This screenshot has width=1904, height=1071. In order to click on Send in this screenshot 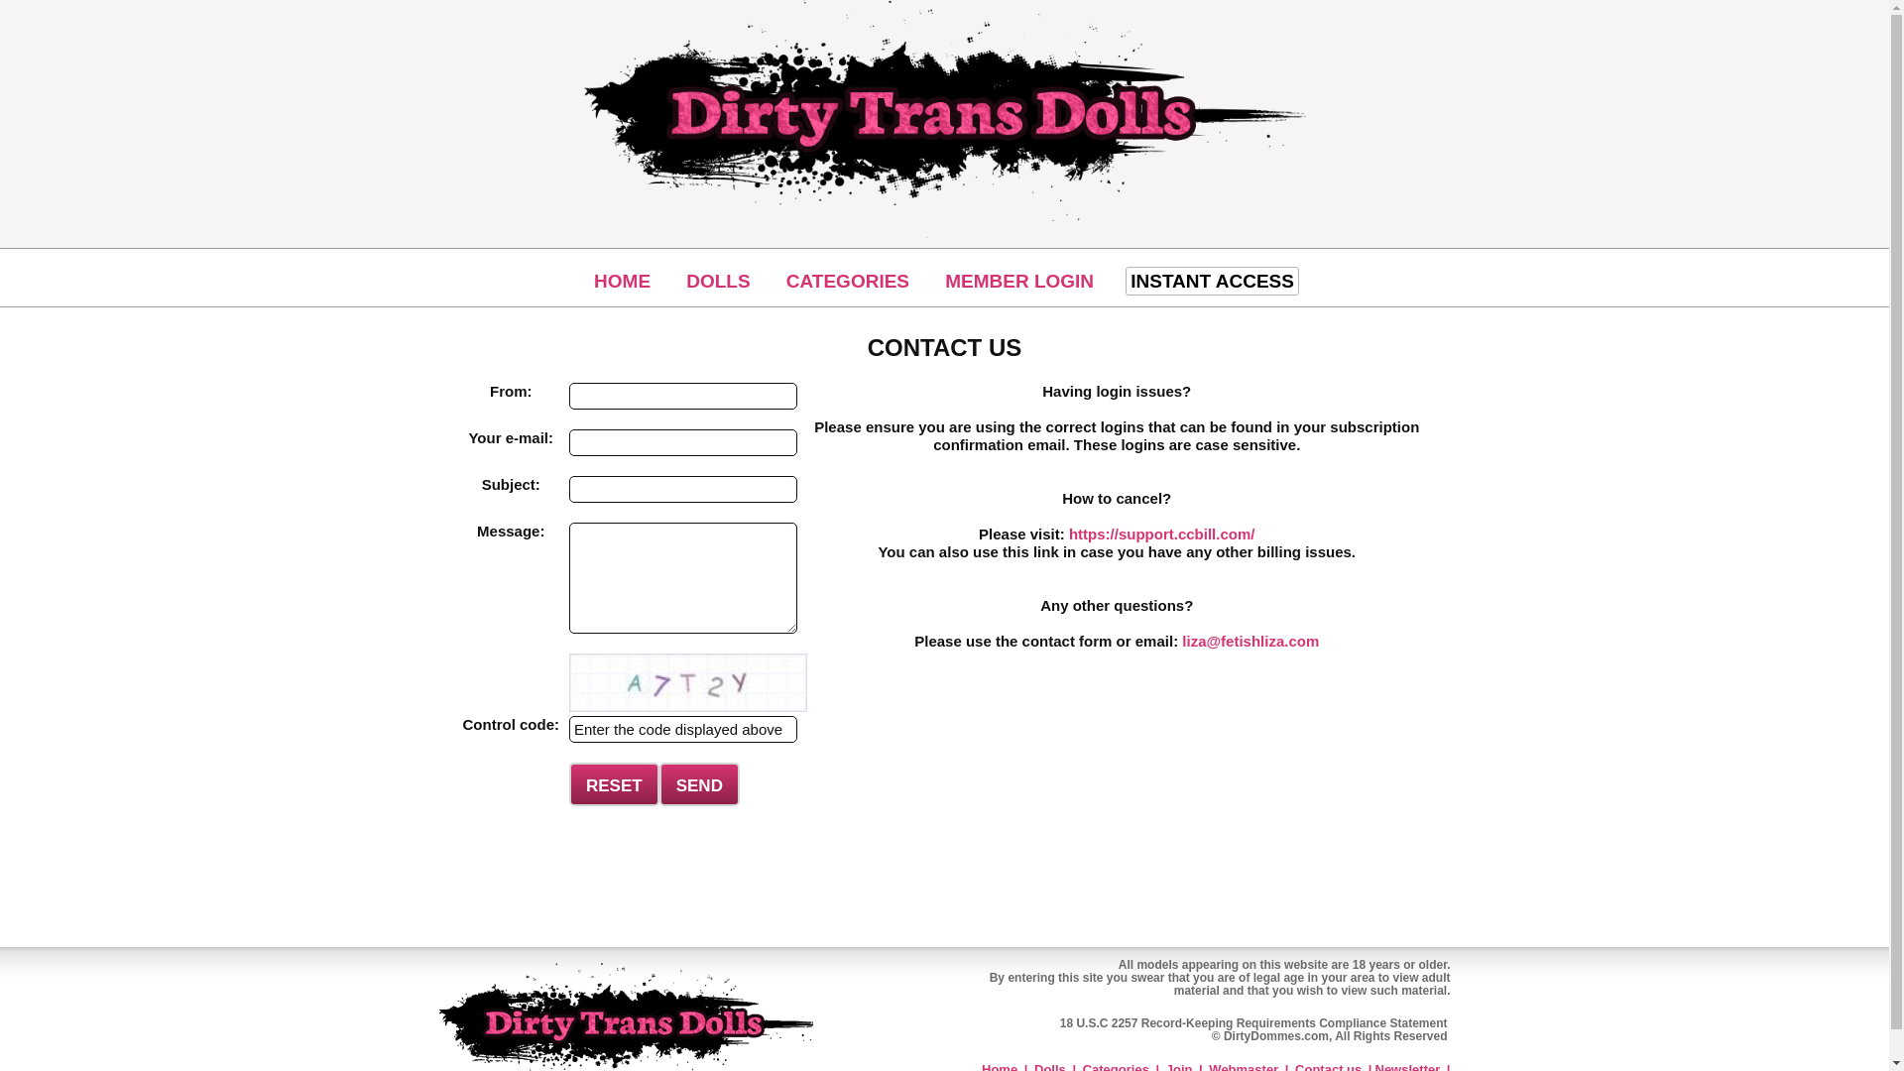, I will do `click(699, 783)`.